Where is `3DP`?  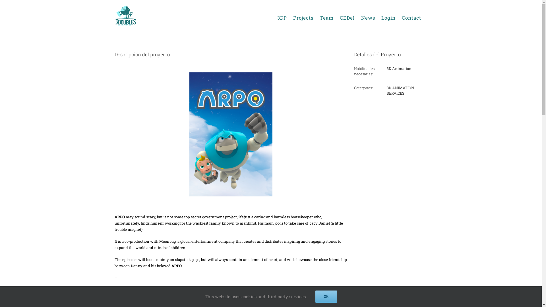 3DP is located at coordinates (282, 18).